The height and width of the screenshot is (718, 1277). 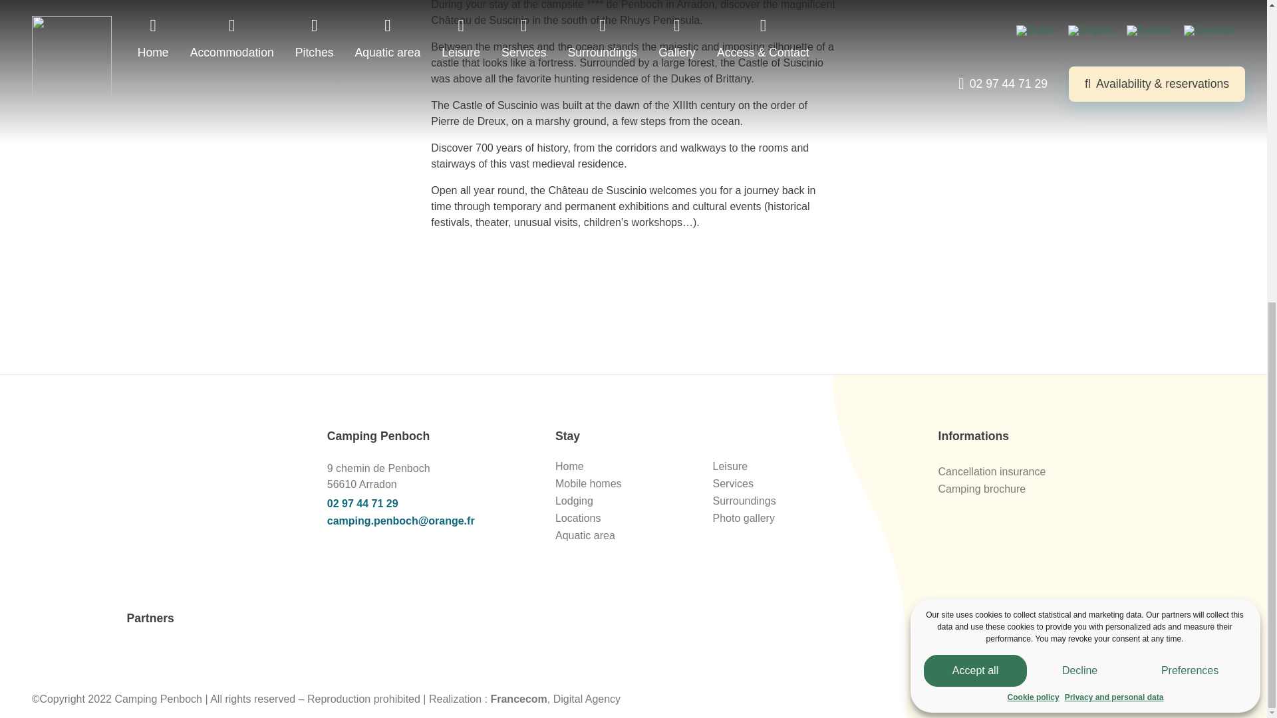 What do you see at coordinates (589, 483) in the screenshot?
I see `Mobile homes` at bounding box center [589, 483].